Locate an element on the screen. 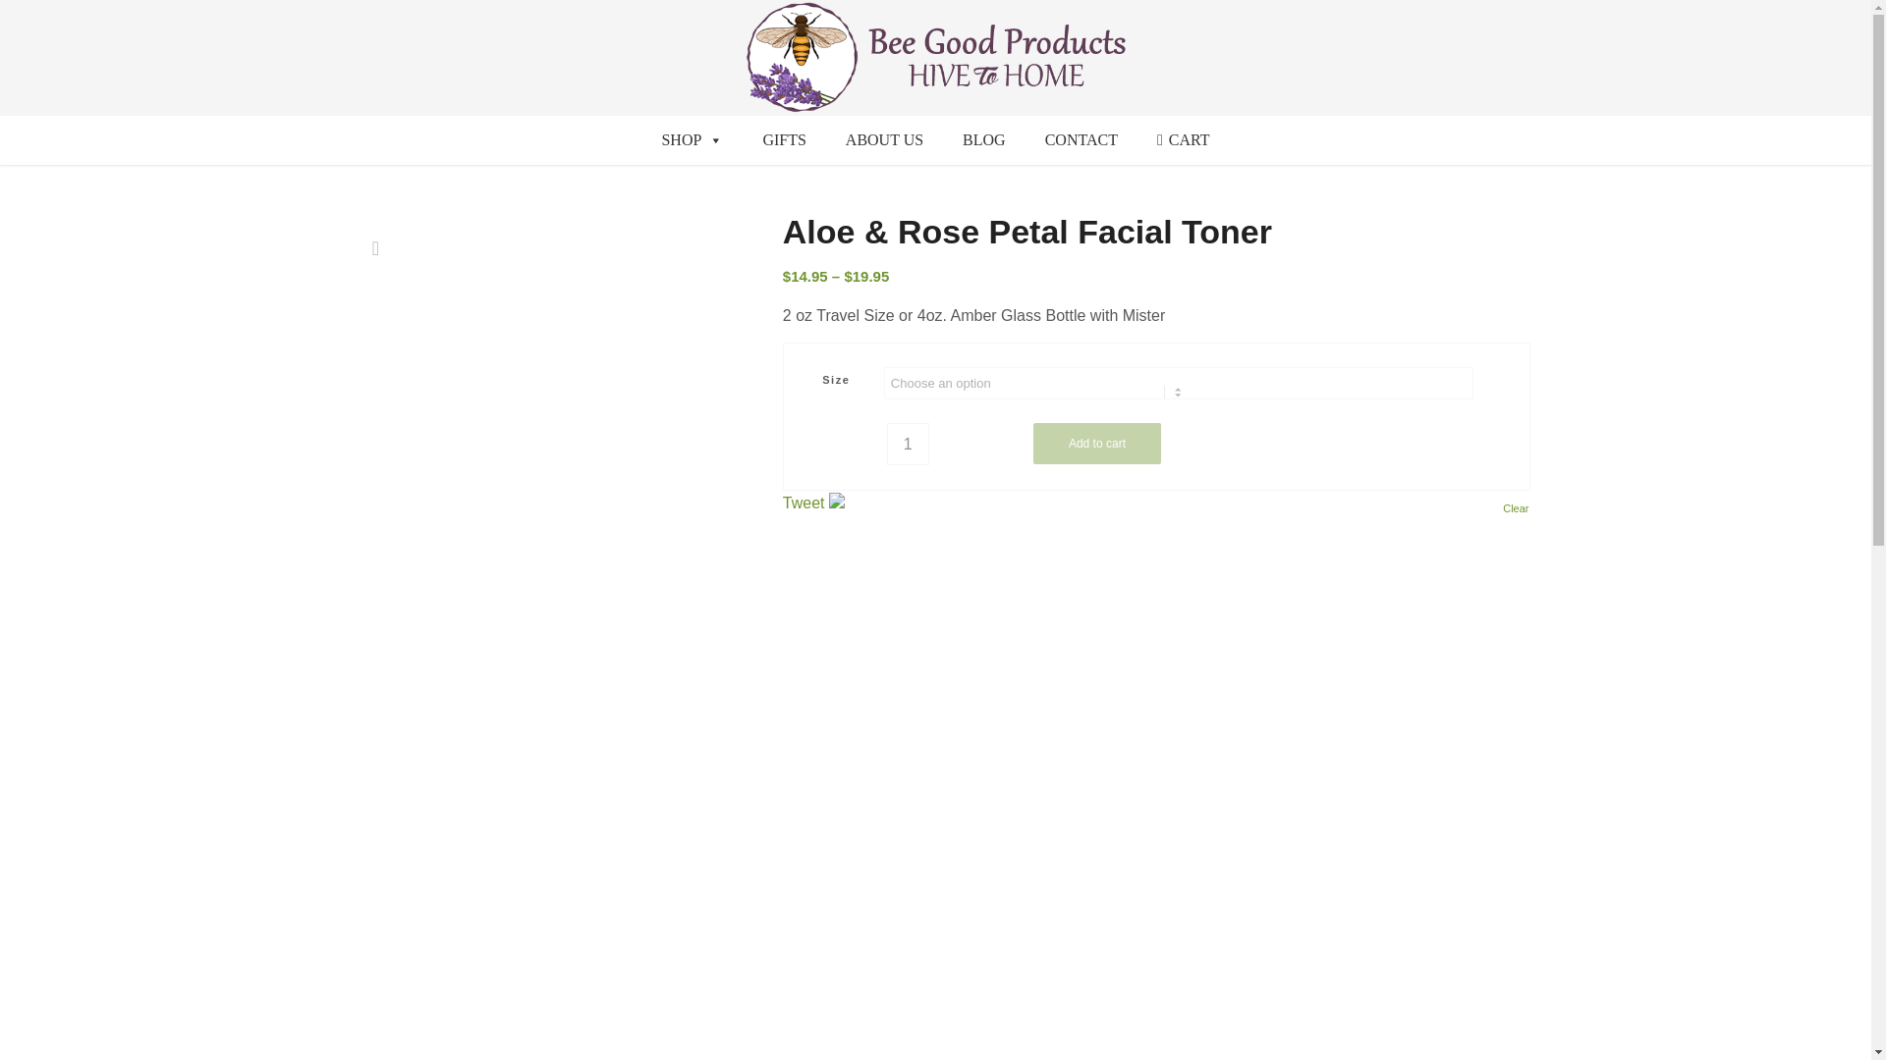  Add to cart is located at coordinates (1097, 444).